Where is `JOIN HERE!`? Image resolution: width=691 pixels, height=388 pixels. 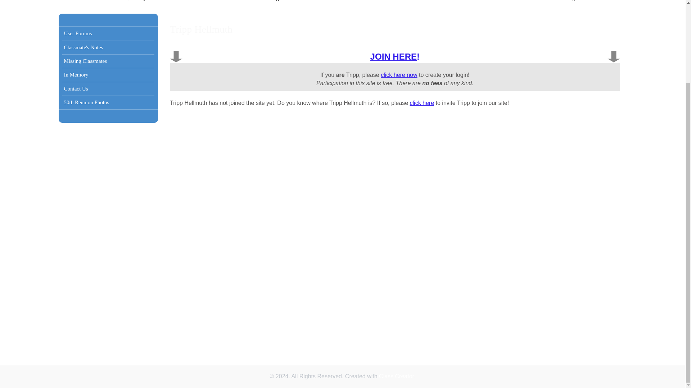 JOIN HERE! is located at coordinates (395, 56).